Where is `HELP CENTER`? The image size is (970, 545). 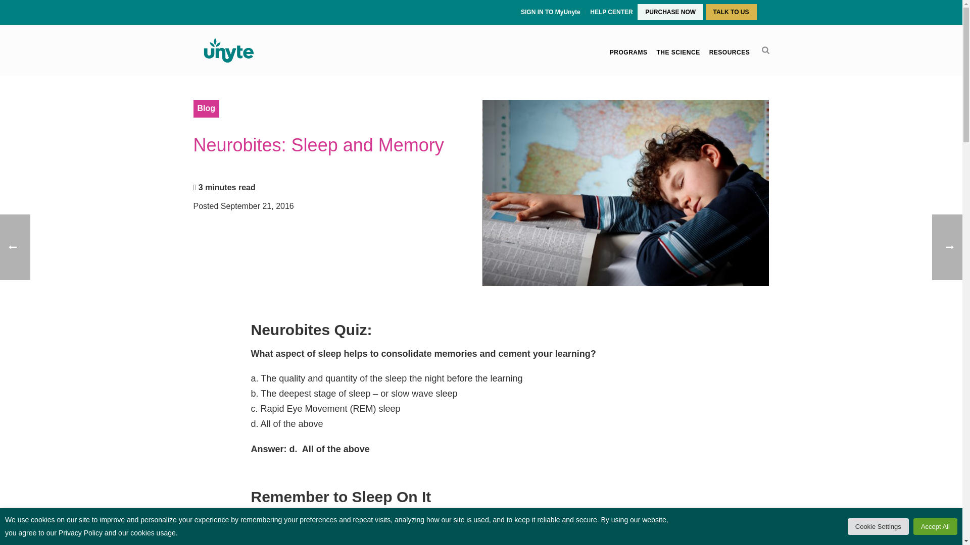 HELP CENTER is located at coordinates (611, 12).